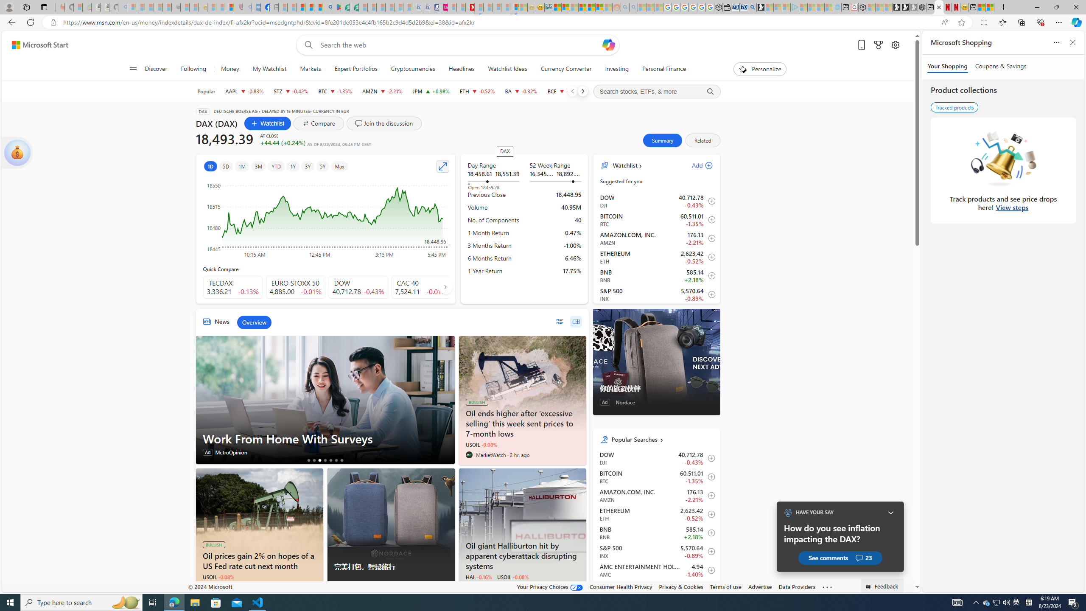  Describe the element at coordinates (703, 140) in the screenshot. I see `Related` at that location.